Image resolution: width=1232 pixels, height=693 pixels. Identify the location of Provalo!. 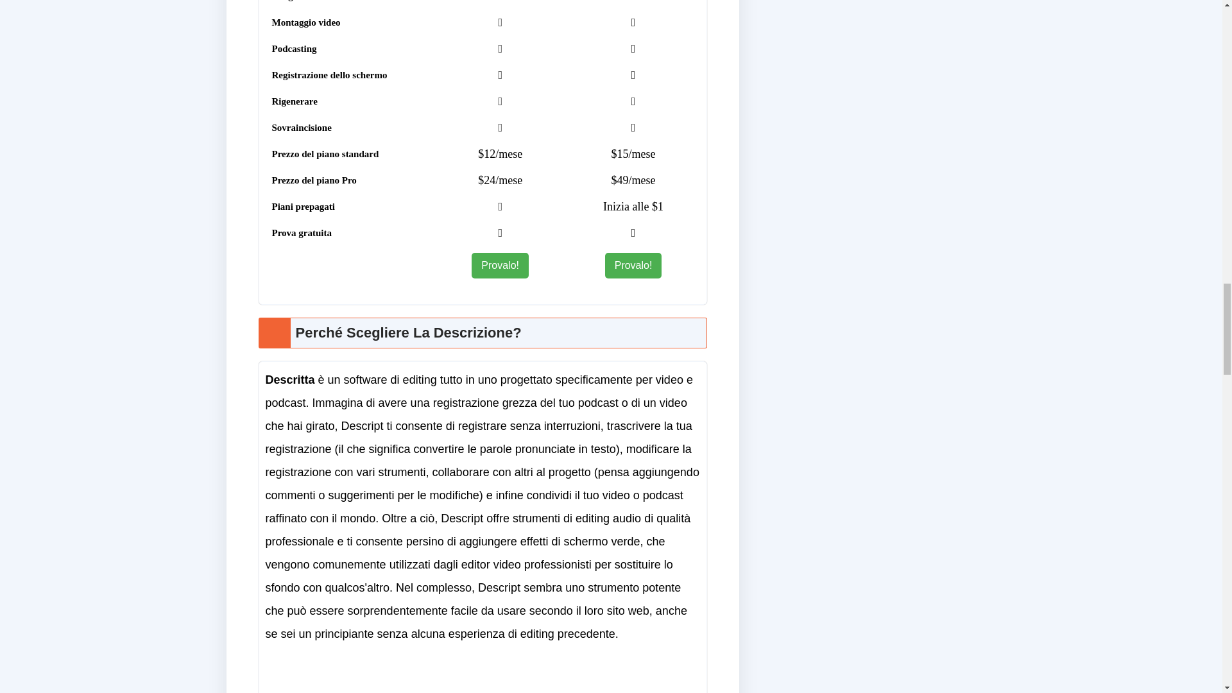
(500, 266).